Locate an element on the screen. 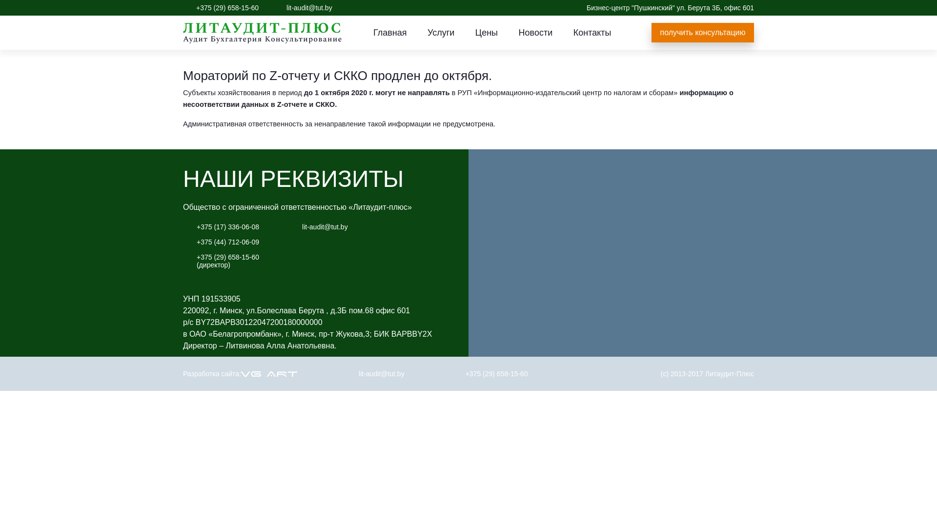 The image size is (937, 527). lit-audit@tut.by is located at coordinates (309, 8).